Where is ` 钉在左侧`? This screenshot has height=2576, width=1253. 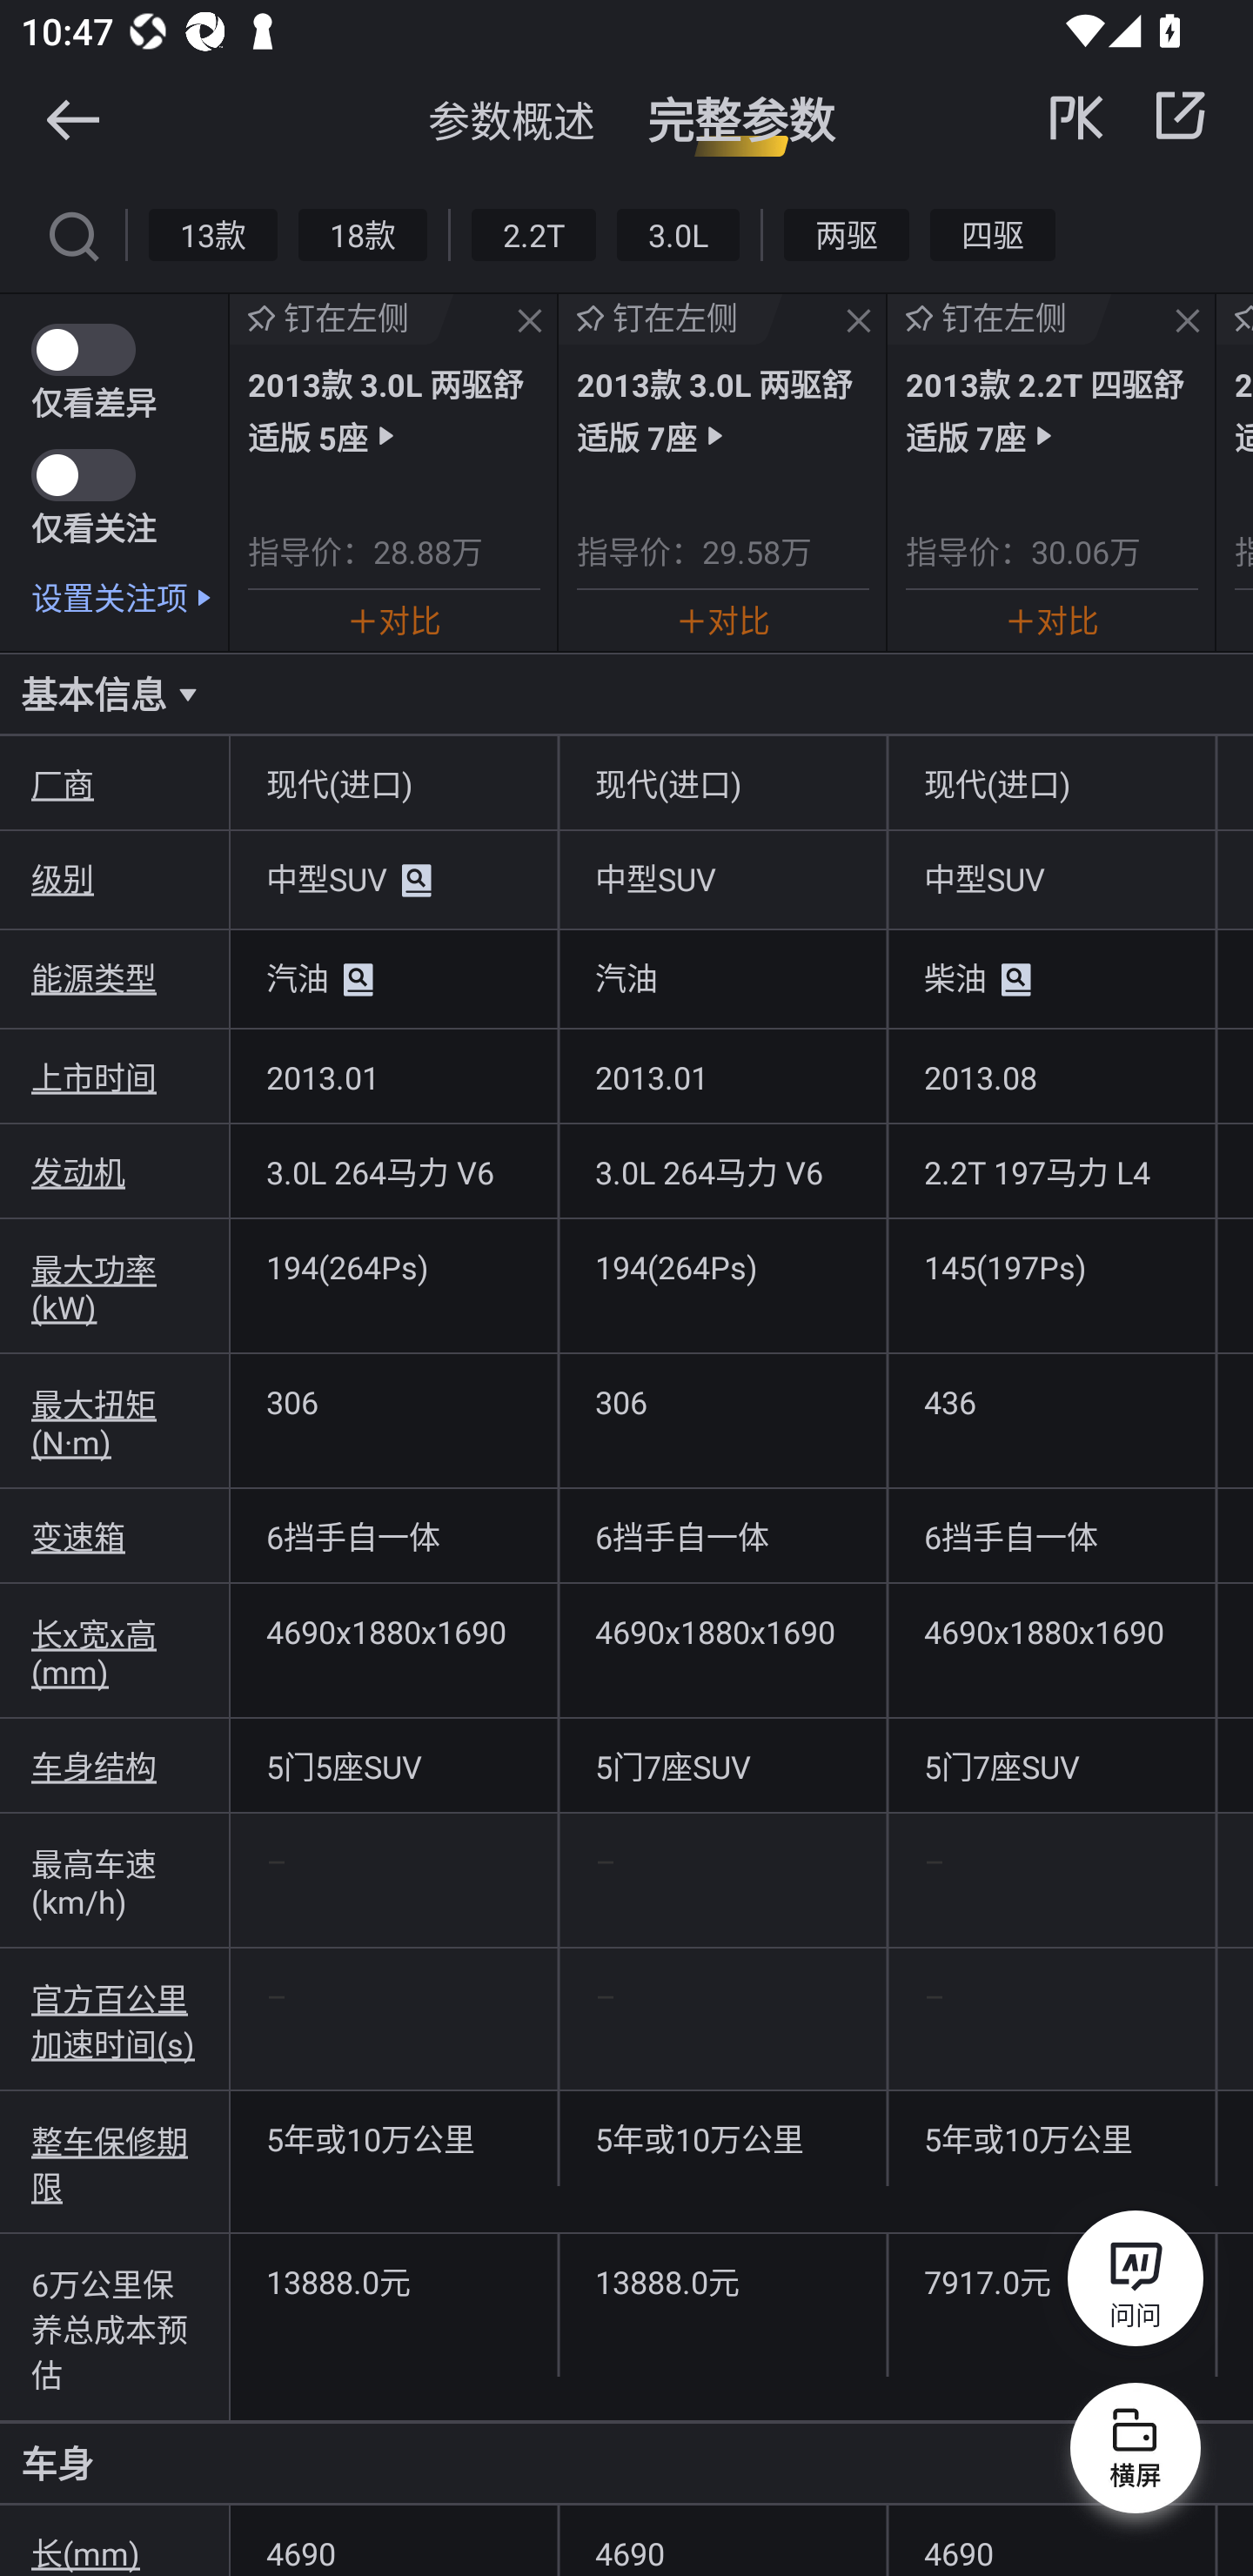
 钉在左侧 is located at coordinates (671, 319).